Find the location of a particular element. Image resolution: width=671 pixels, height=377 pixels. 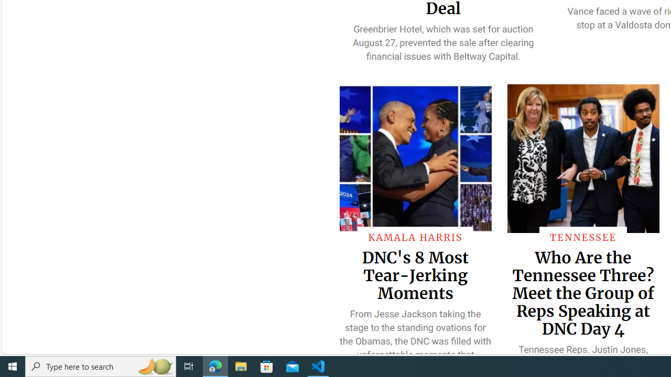

TENNESSEE is located at coordinates (583, 237).